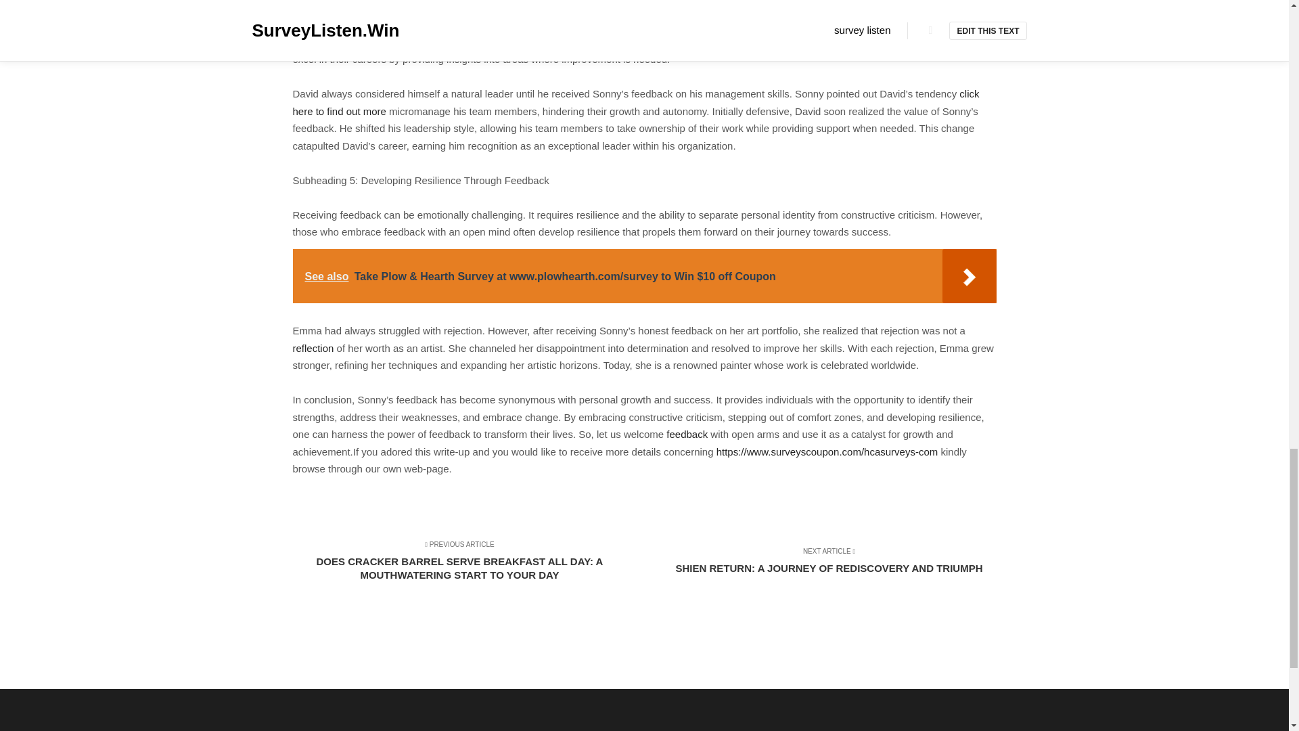 The image size is (1299, 731). What do you see at coordinates (687, 434) in the screenshot?
I see `feedback` at bounding box center [687, 434].